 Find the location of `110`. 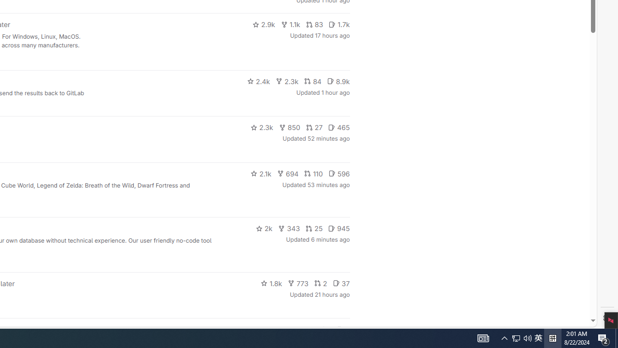

110 is located at coordinates (313, 173).